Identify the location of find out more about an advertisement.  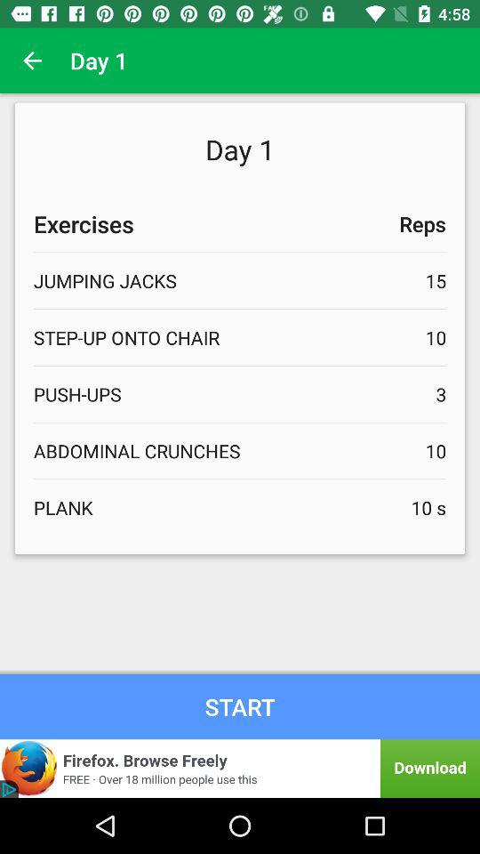
(240, 769).